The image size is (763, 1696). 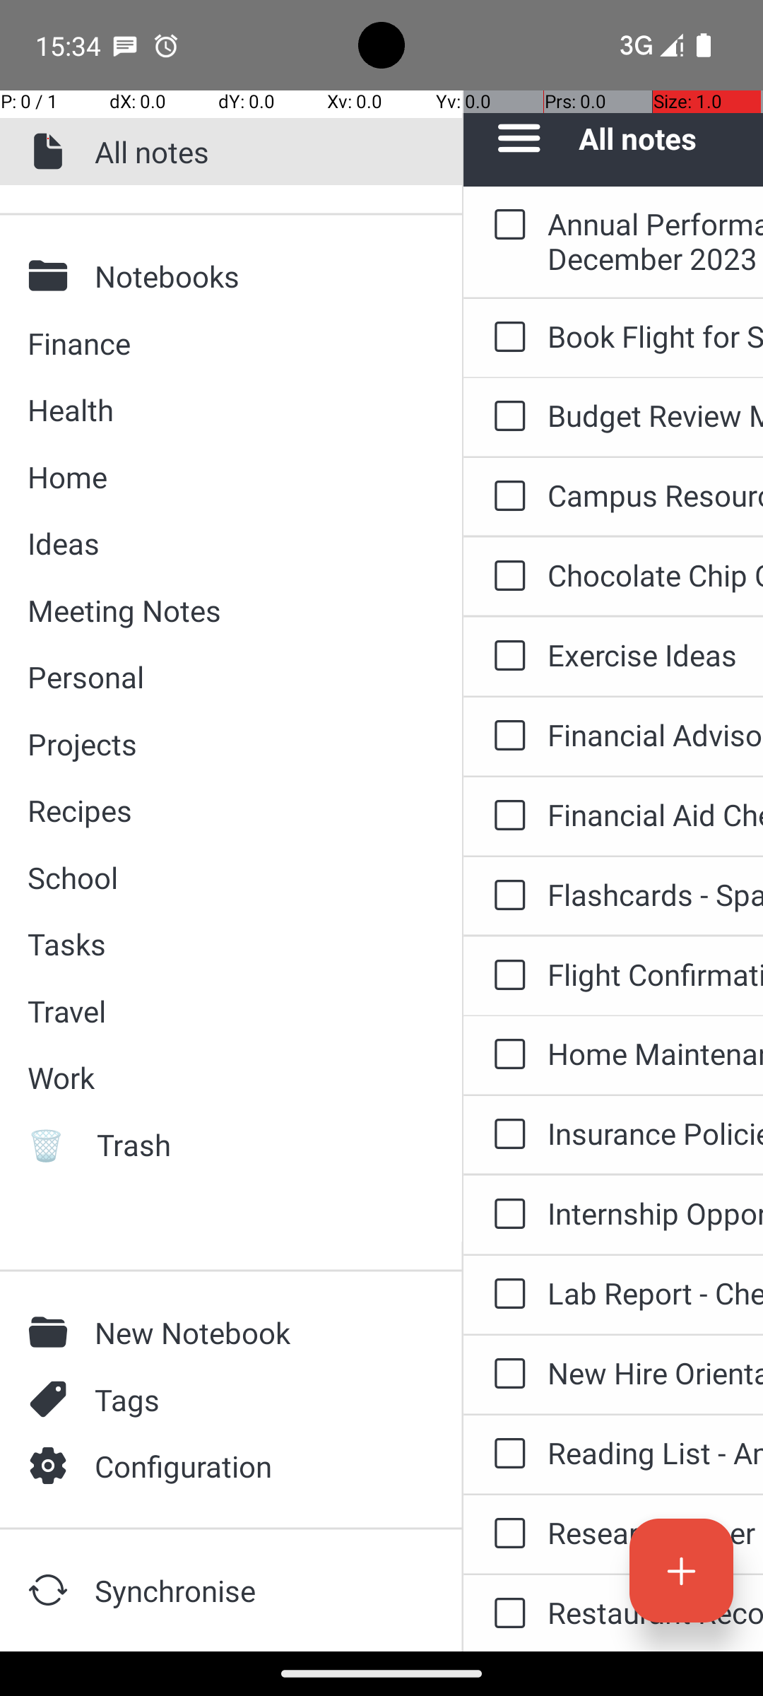 I want to click on , so click(x=52, y=151).